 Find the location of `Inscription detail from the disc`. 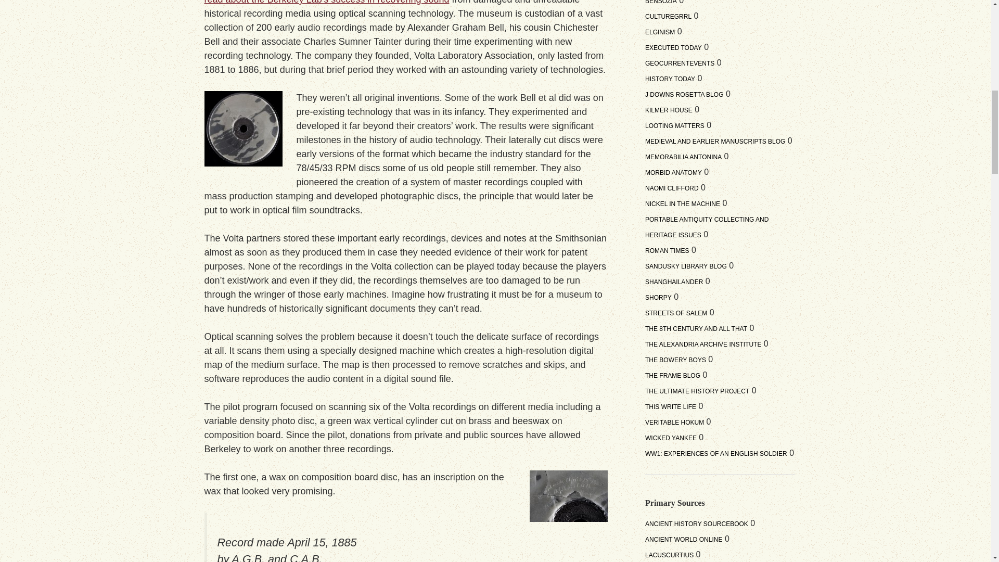

Inscription detail from the disc is located at coordinates (568, 496).